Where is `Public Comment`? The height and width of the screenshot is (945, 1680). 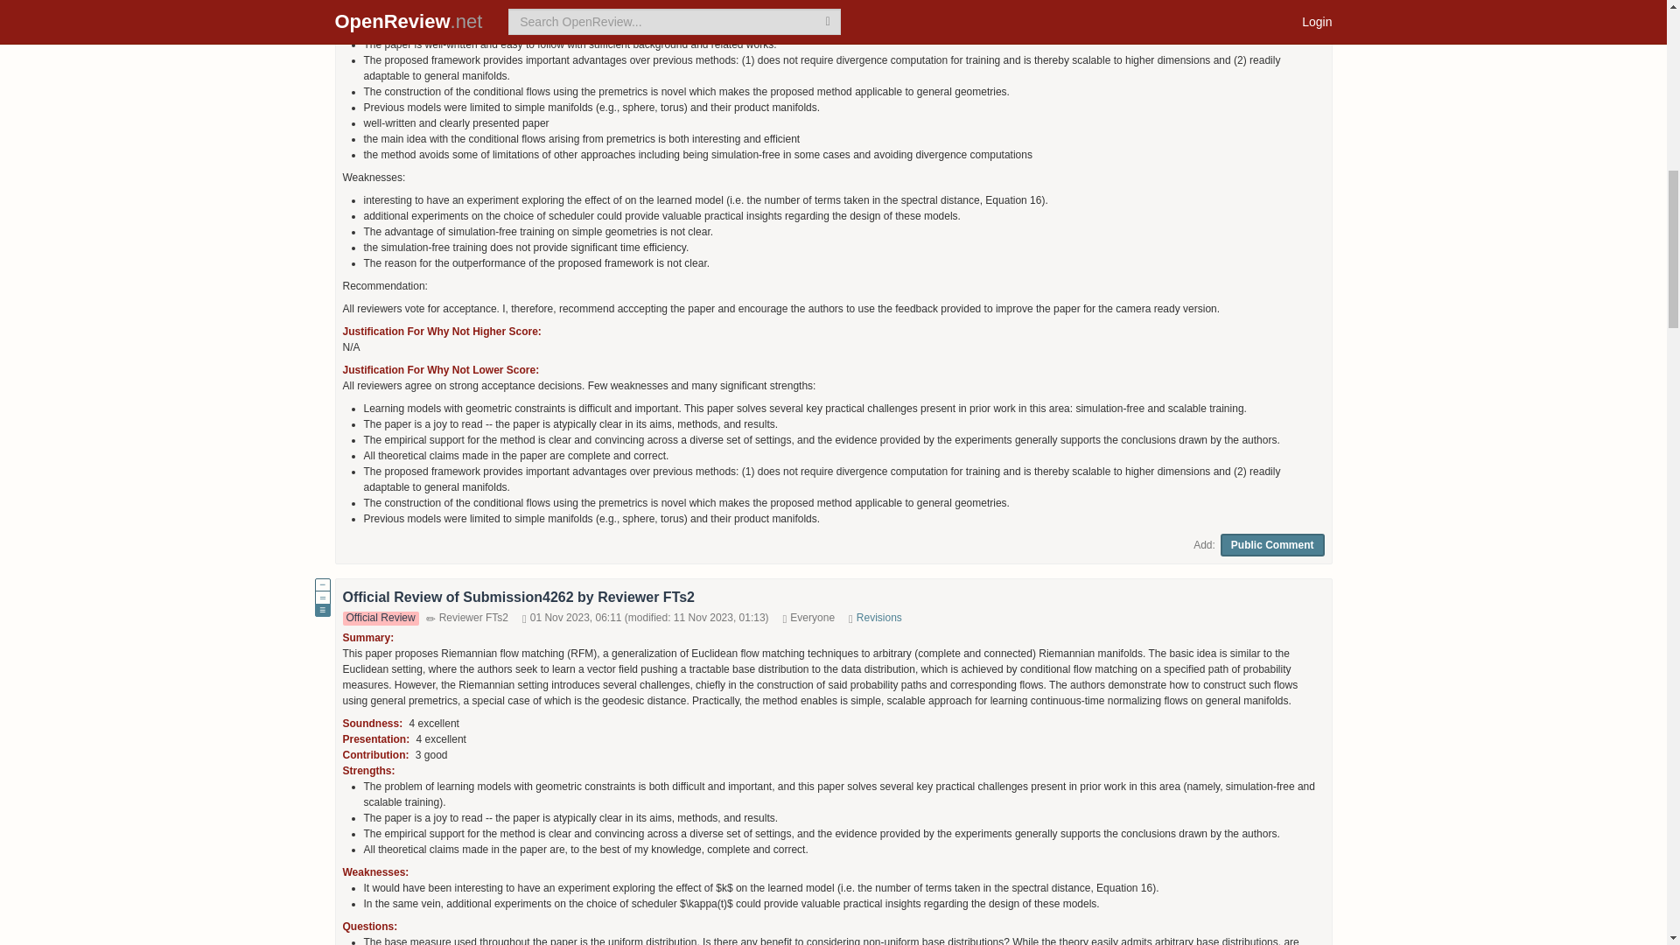
Public Comment is located at coordinates (1272, 545).